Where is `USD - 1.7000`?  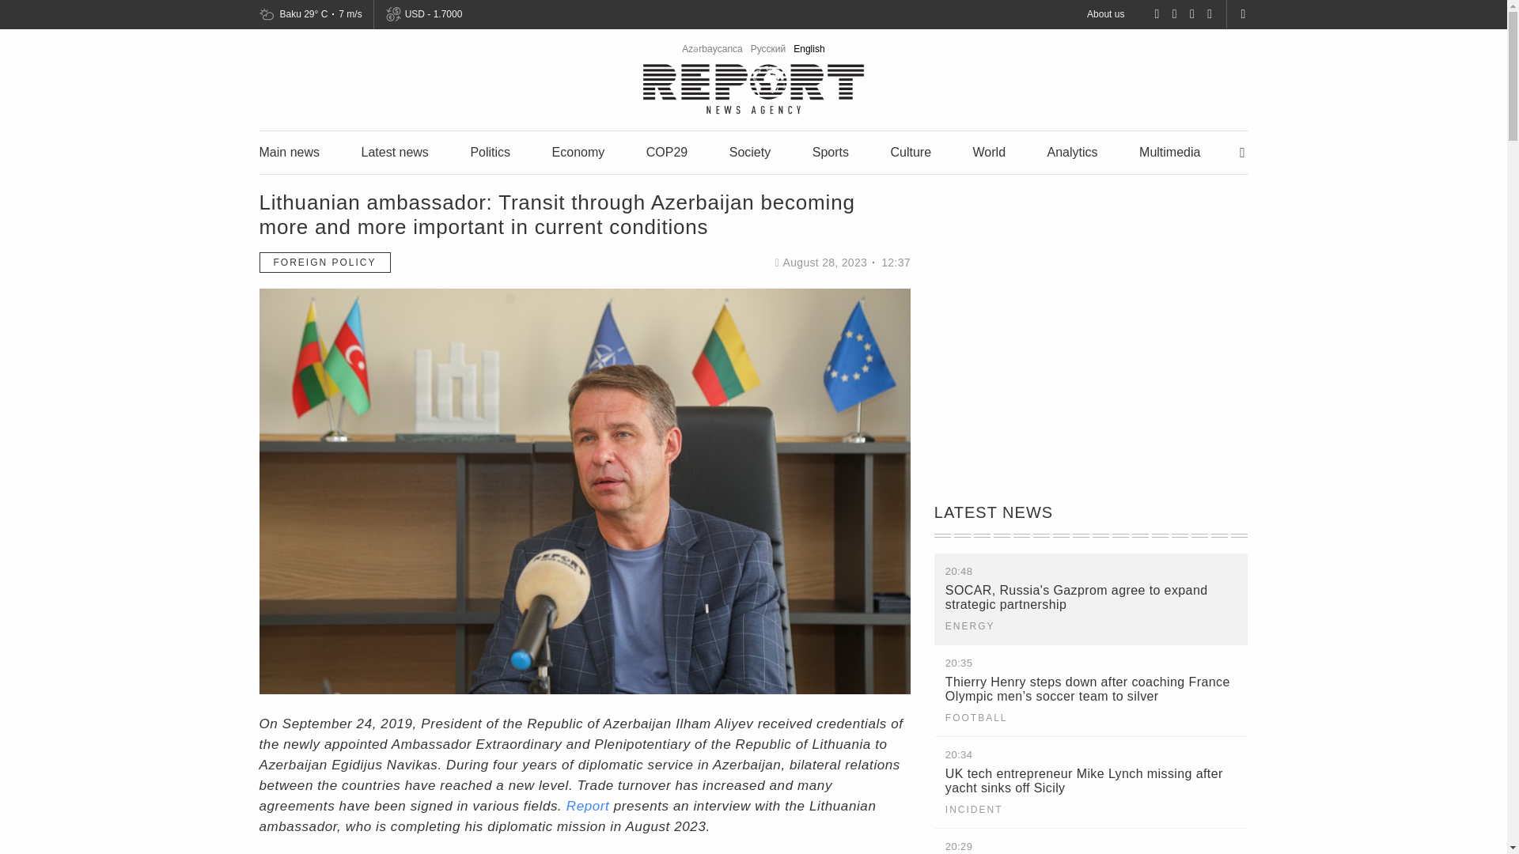
USD - 1.7000 is located at coordinates (432, 14).